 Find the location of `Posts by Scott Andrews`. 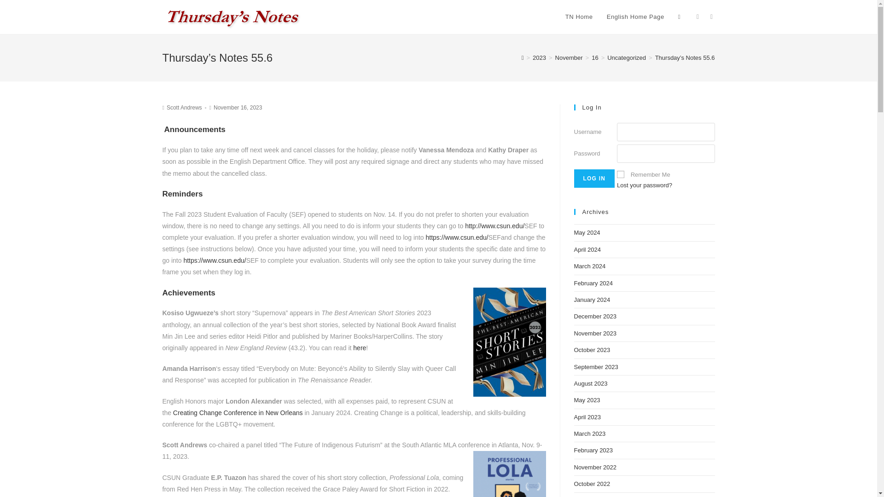

Posts by Scott Andrews is located at coordinates (184, 107).